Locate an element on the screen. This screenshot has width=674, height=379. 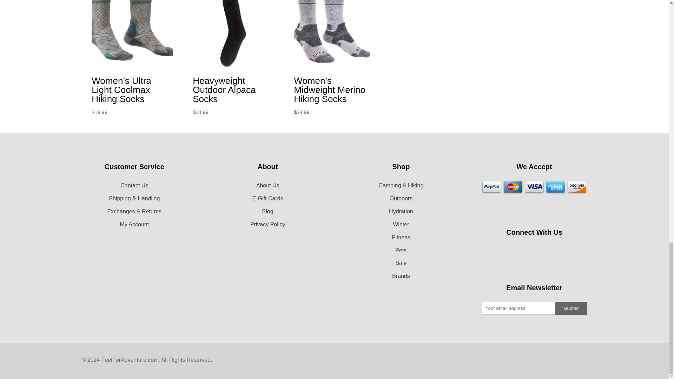
Submit is located at coordinates (571, 308).